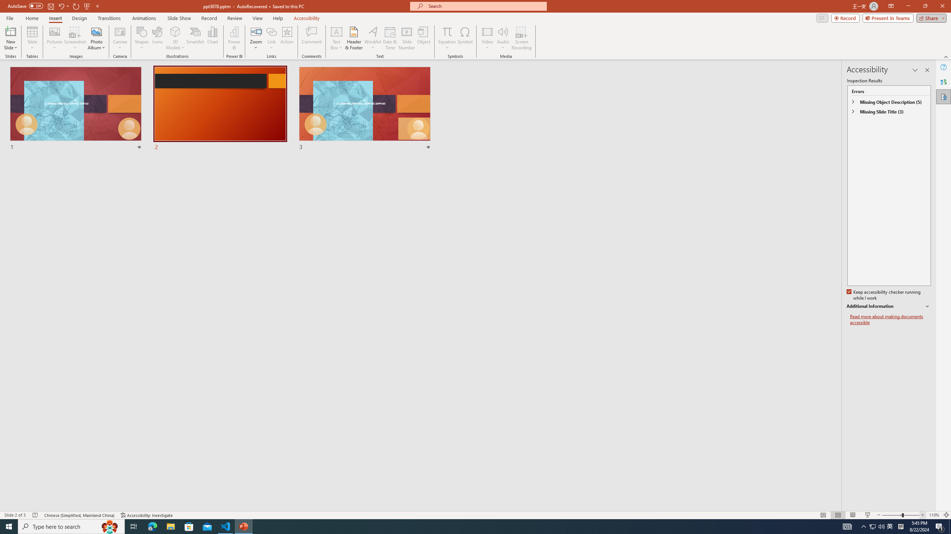 This screenshot has height=534, width=951. I want to click on Comment, so click(311, 38).